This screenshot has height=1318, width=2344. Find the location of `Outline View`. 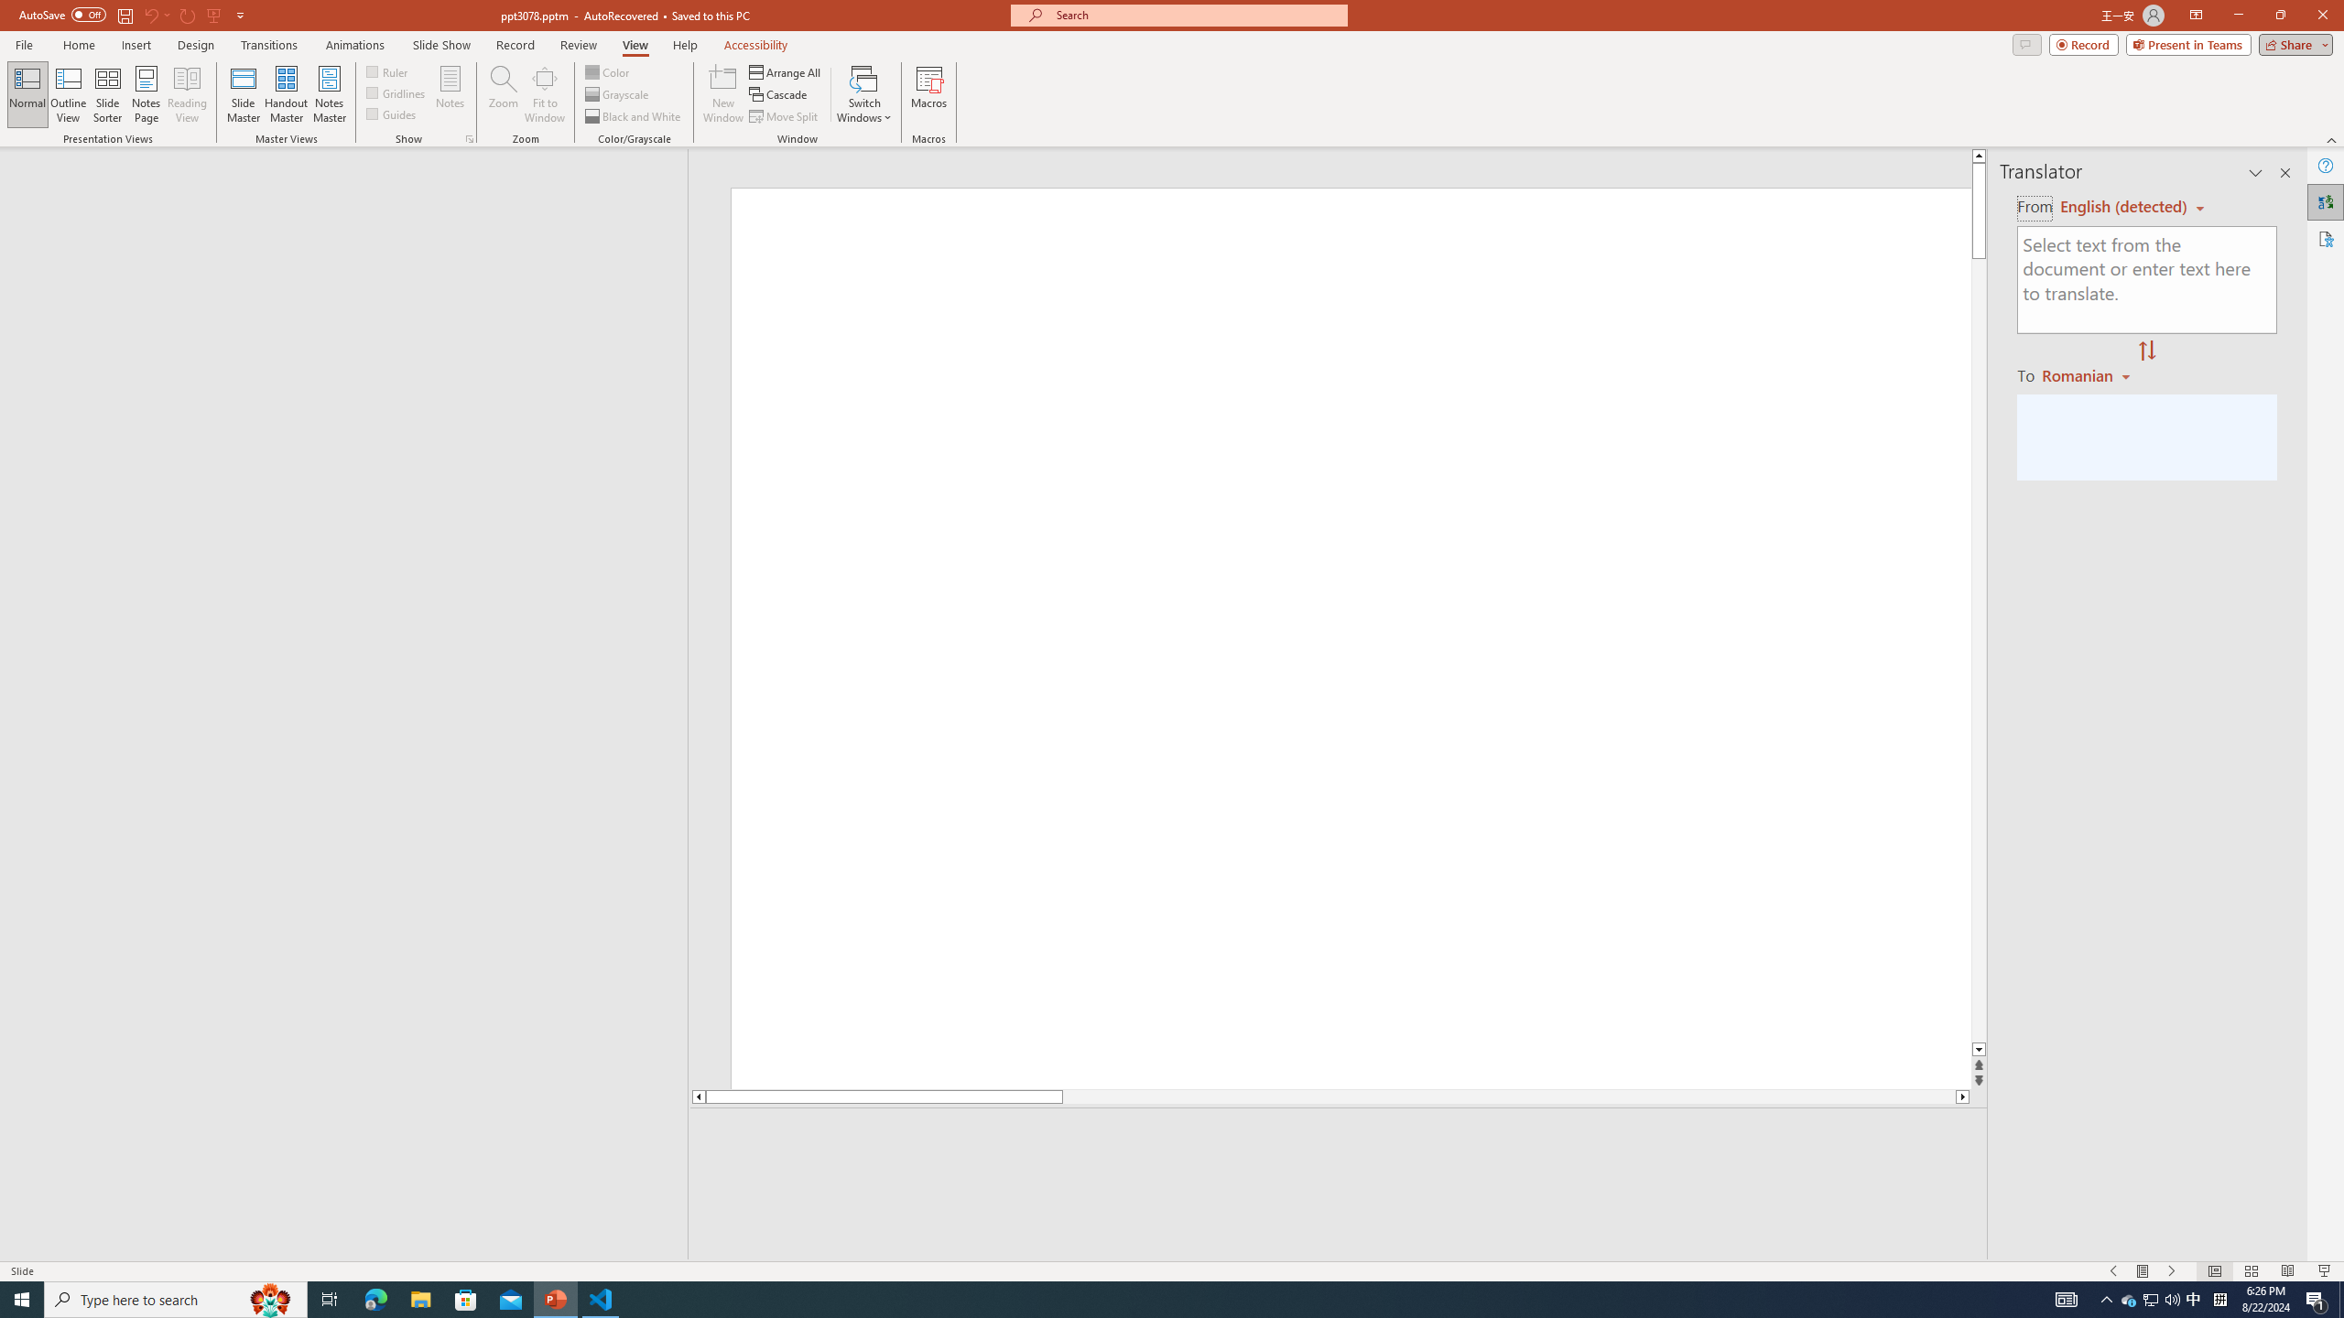

Outline View is located at coordinates (69, 94).